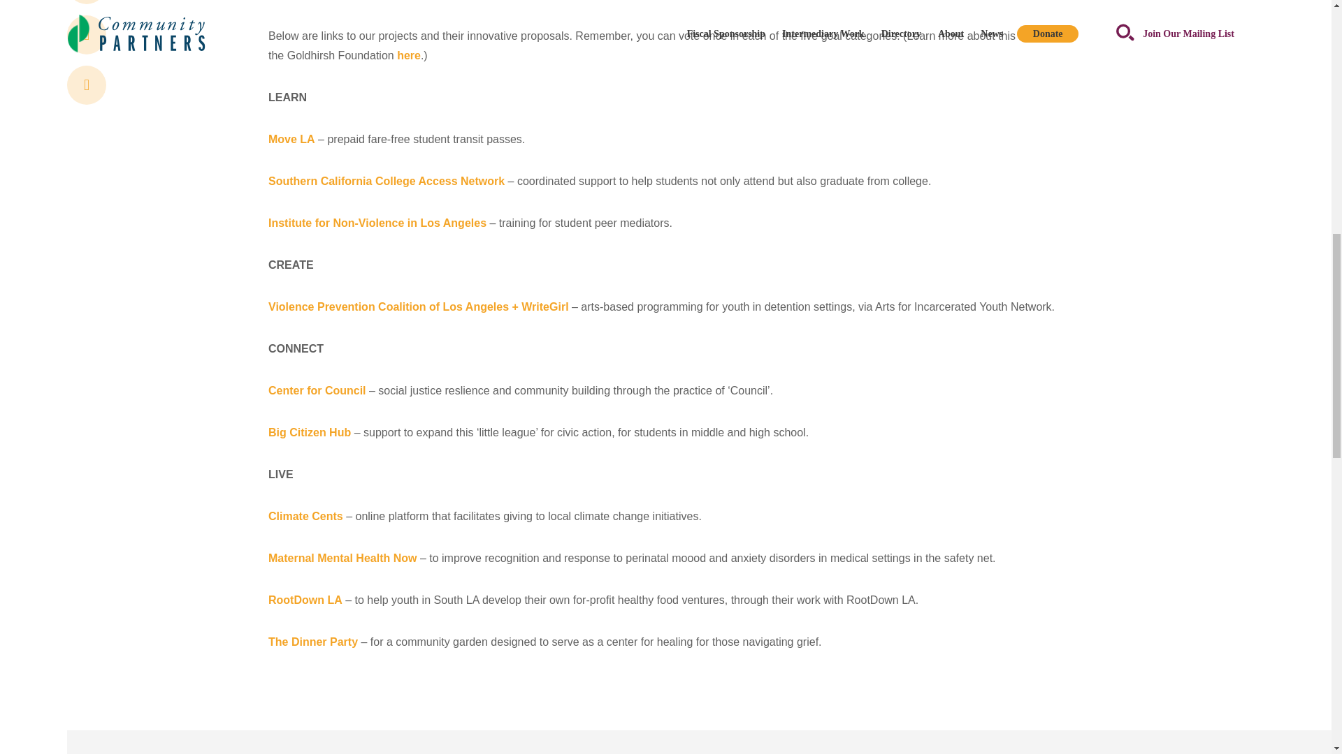 Image resolution: width=1342 pixels, height=754 pixels. Describe the element at coordinates (377, 223) in the screenshot. I see `Institute for Non-Violence in Los Angeles` at that location.